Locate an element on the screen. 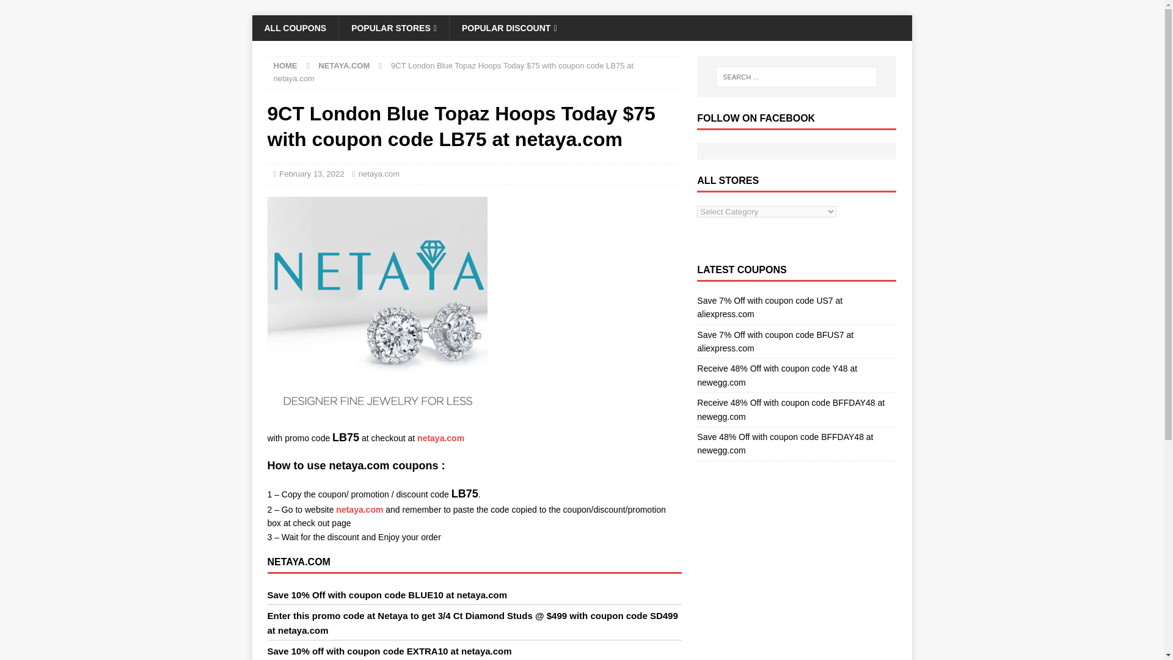 This screenshot has width=1173, height=660. February 13, 2022 is located at coordinates (311, 174).